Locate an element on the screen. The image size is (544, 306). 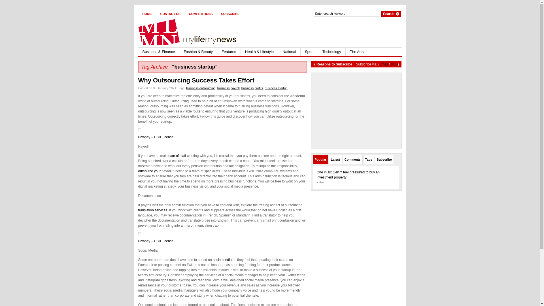
Featured is located at coordinates (229, 52).